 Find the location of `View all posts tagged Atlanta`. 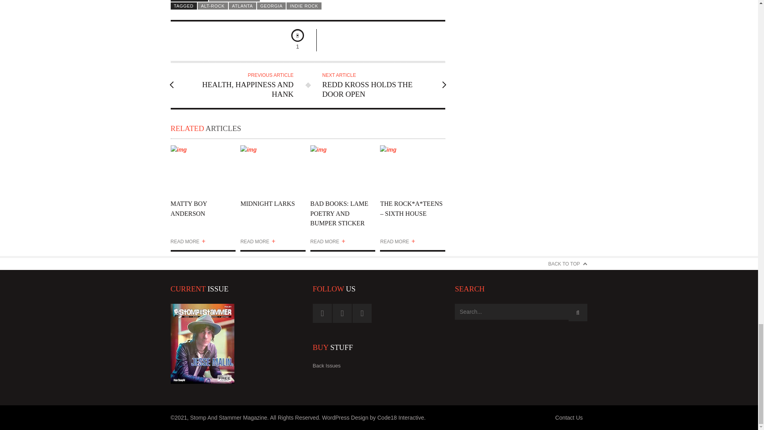

View all posts tagged Atlanta is located at coordinates (242, 6).